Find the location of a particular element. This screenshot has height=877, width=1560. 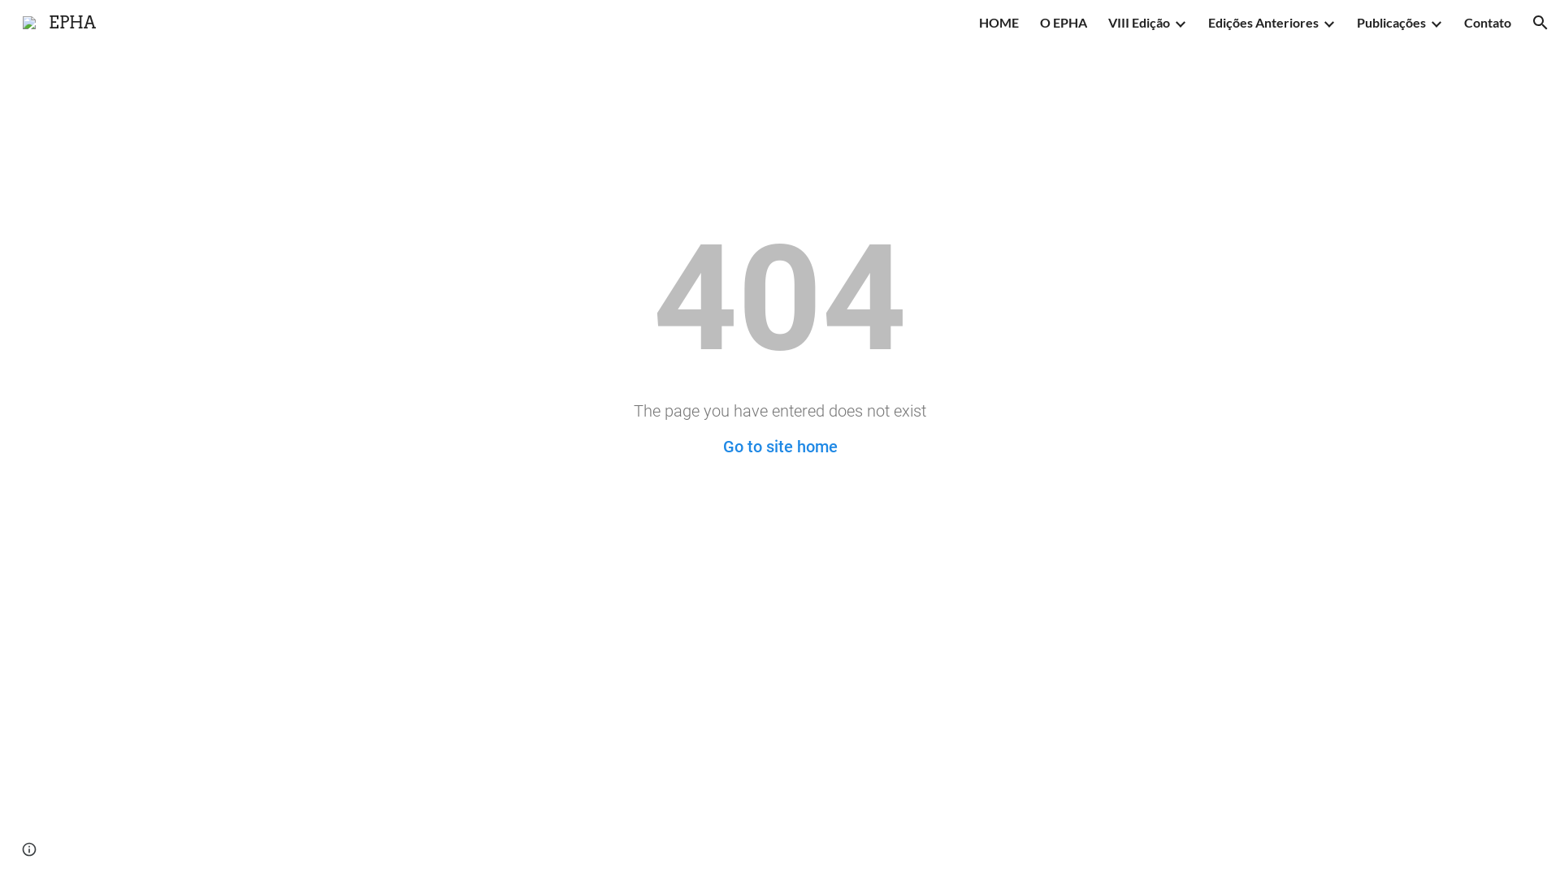

Expand/Collapse is located at coordinates (1436, 23).